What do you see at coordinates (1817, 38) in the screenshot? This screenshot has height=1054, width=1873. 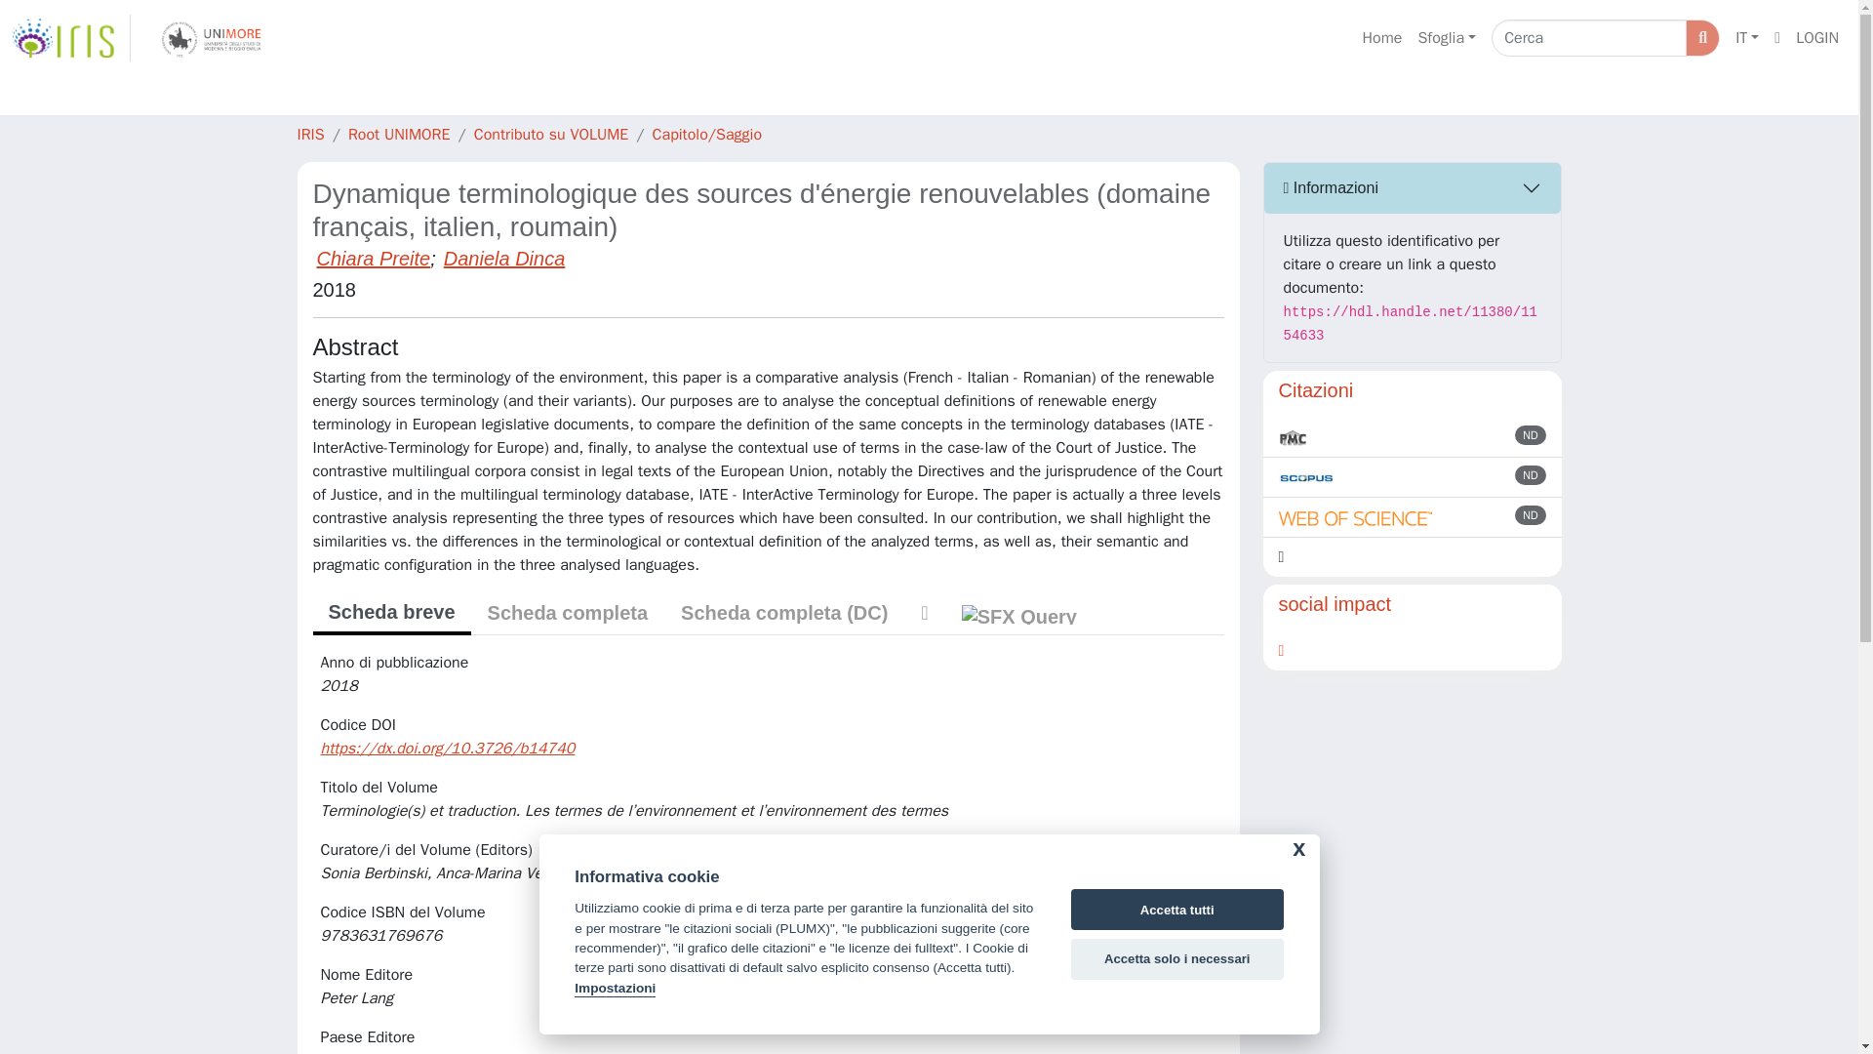 I see `LOGIN` at bounding box center [1817, 38].